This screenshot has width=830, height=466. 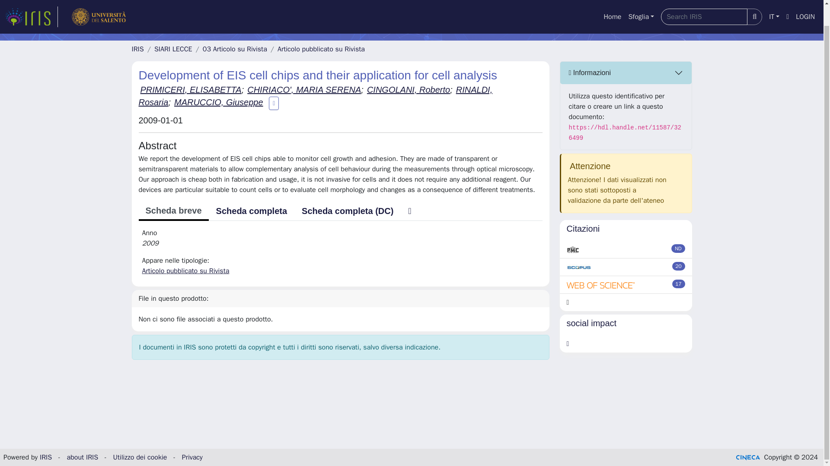 I want to click on PRIMICERI, ELISABETTA, so click(x=191, y=90).